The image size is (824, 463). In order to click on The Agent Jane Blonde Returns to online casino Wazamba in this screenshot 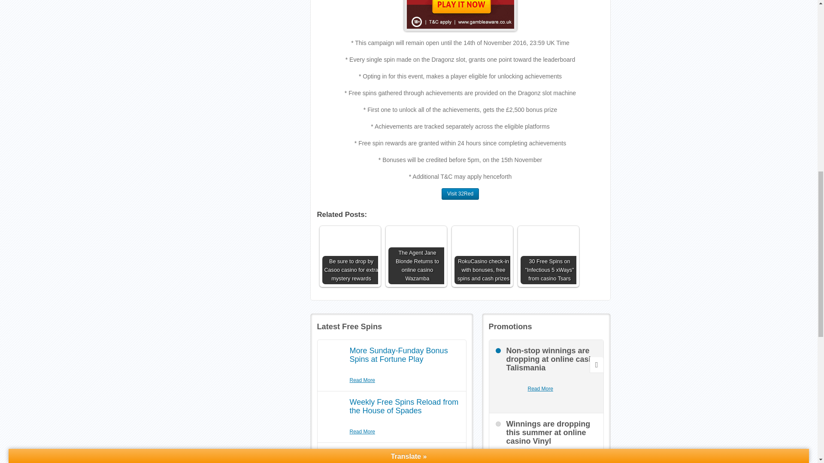, I will do `click(416, 256)`.